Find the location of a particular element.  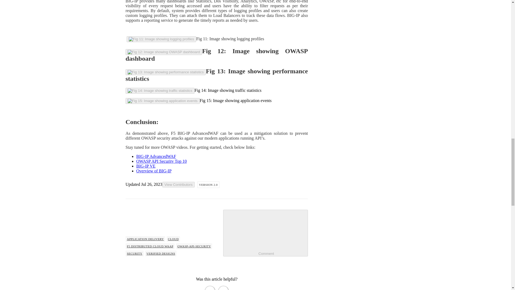

BIG-IP VE is located at coordinates (146, 166).